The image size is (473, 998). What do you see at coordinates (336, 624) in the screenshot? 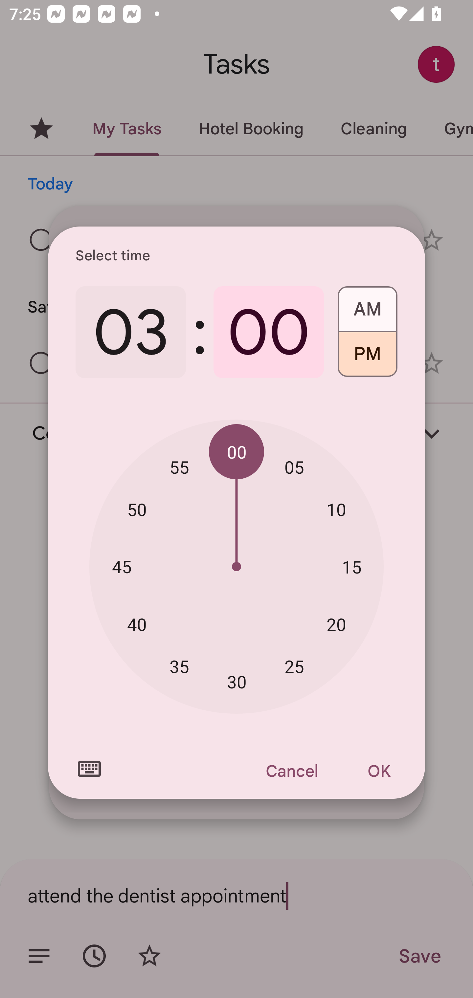
I see `20 20 minutes` at bounding box center [336, 624].